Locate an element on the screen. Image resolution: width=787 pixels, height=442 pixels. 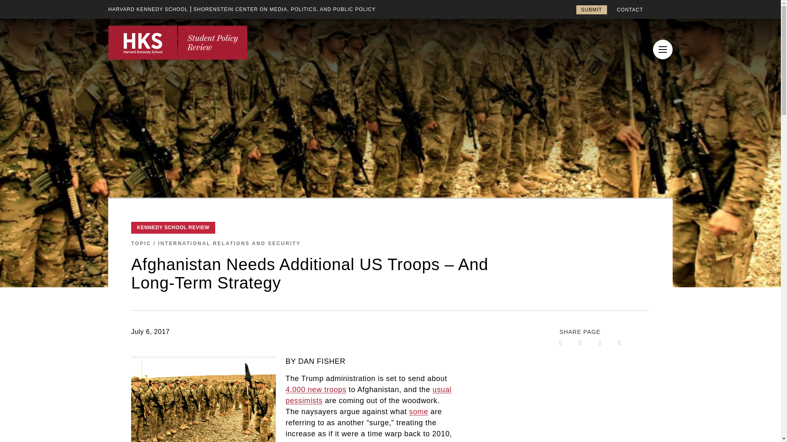
some is located at coordinates (419, 412).